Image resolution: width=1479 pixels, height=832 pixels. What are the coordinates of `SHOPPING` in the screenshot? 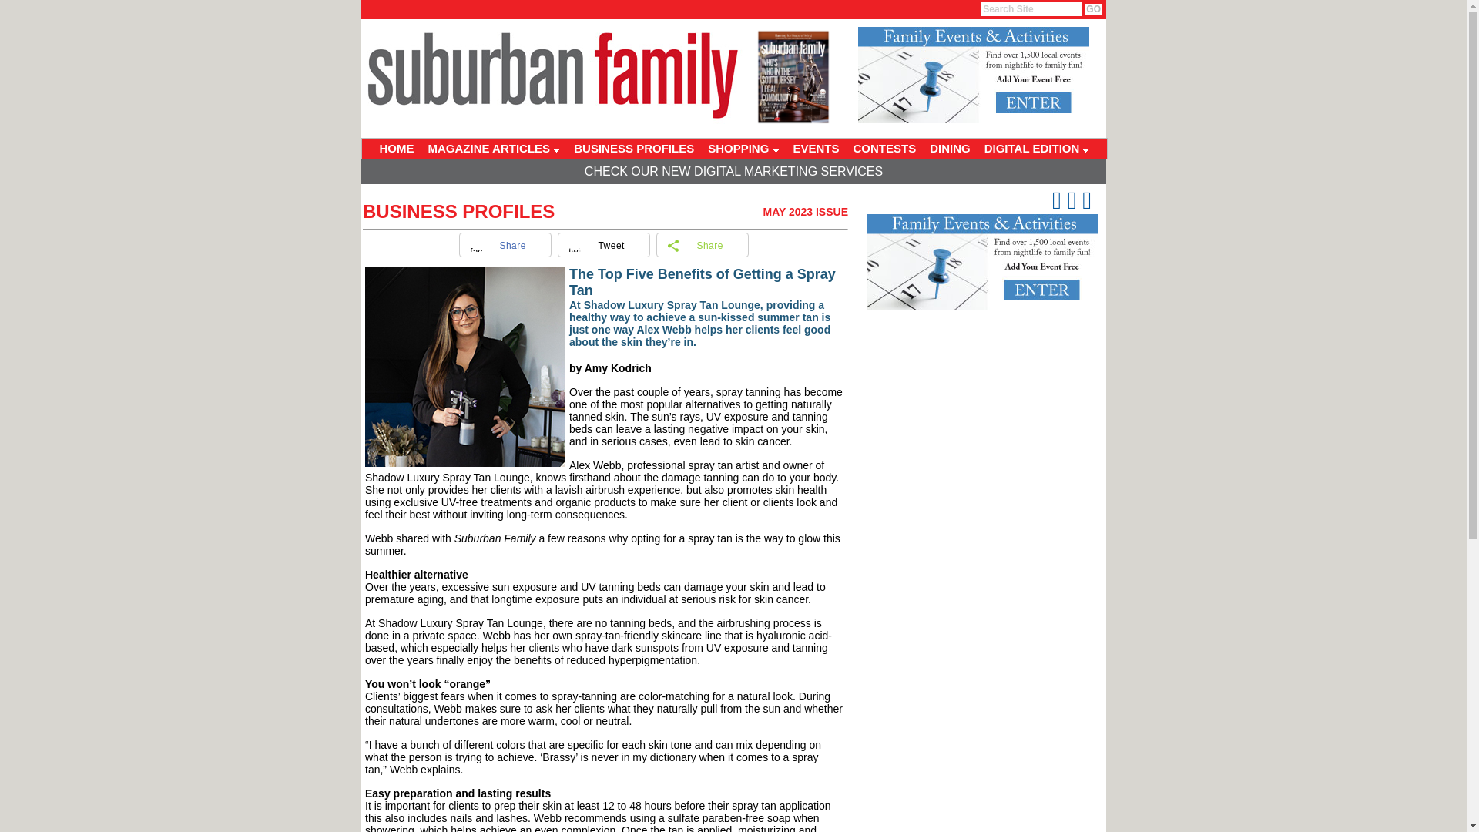 It's located at (743, 148).